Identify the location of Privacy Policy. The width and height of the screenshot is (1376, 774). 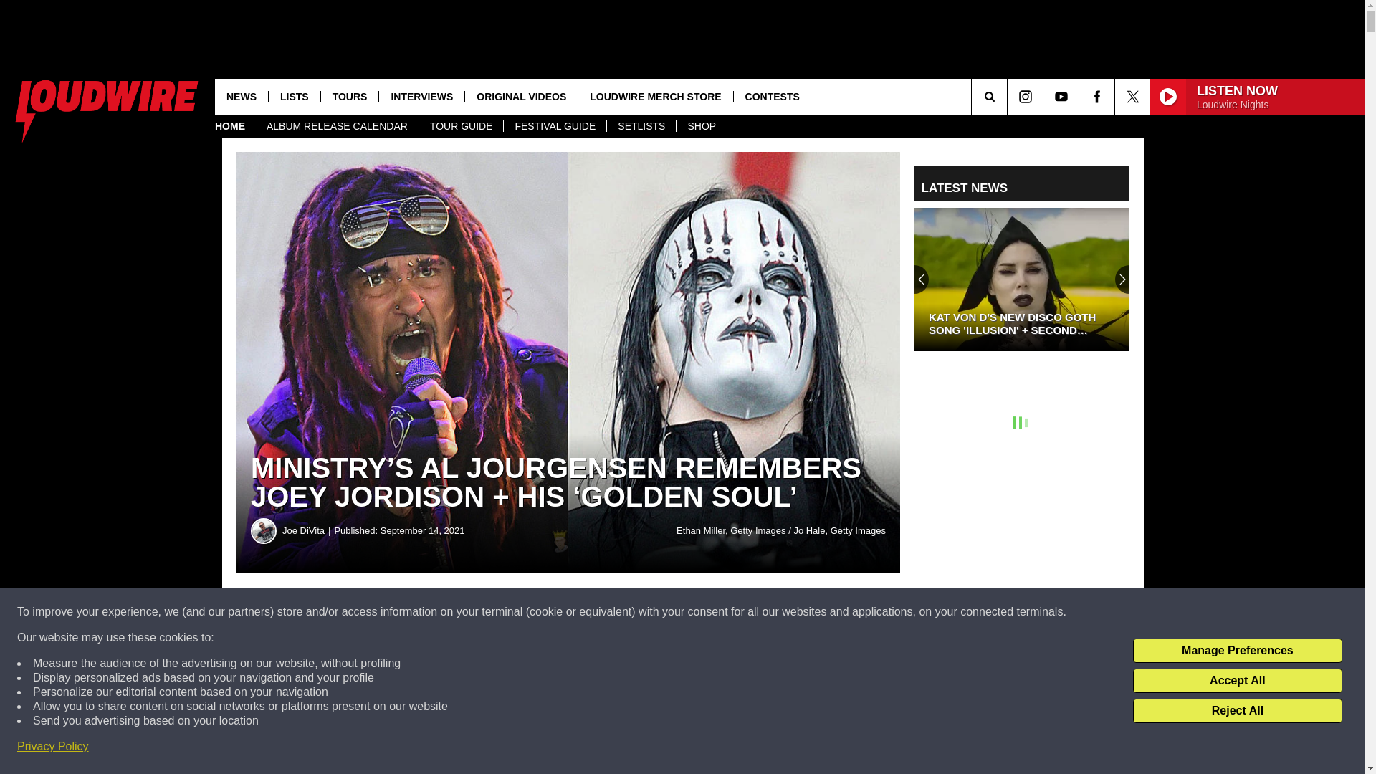
(53, 747).